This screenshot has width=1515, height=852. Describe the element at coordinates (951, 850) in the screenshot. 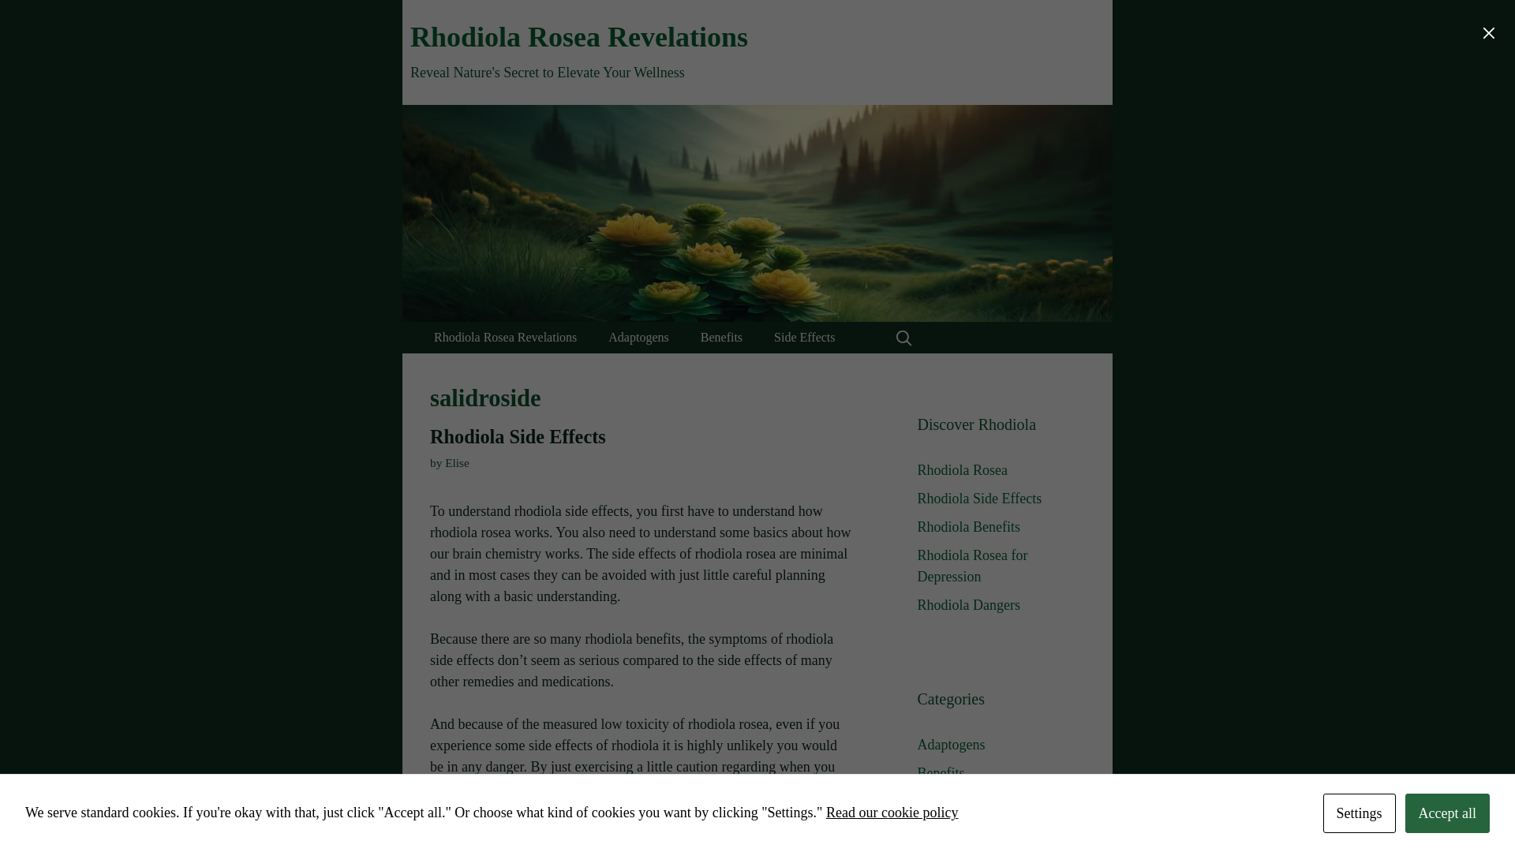

I see `Side Effects` at that location.